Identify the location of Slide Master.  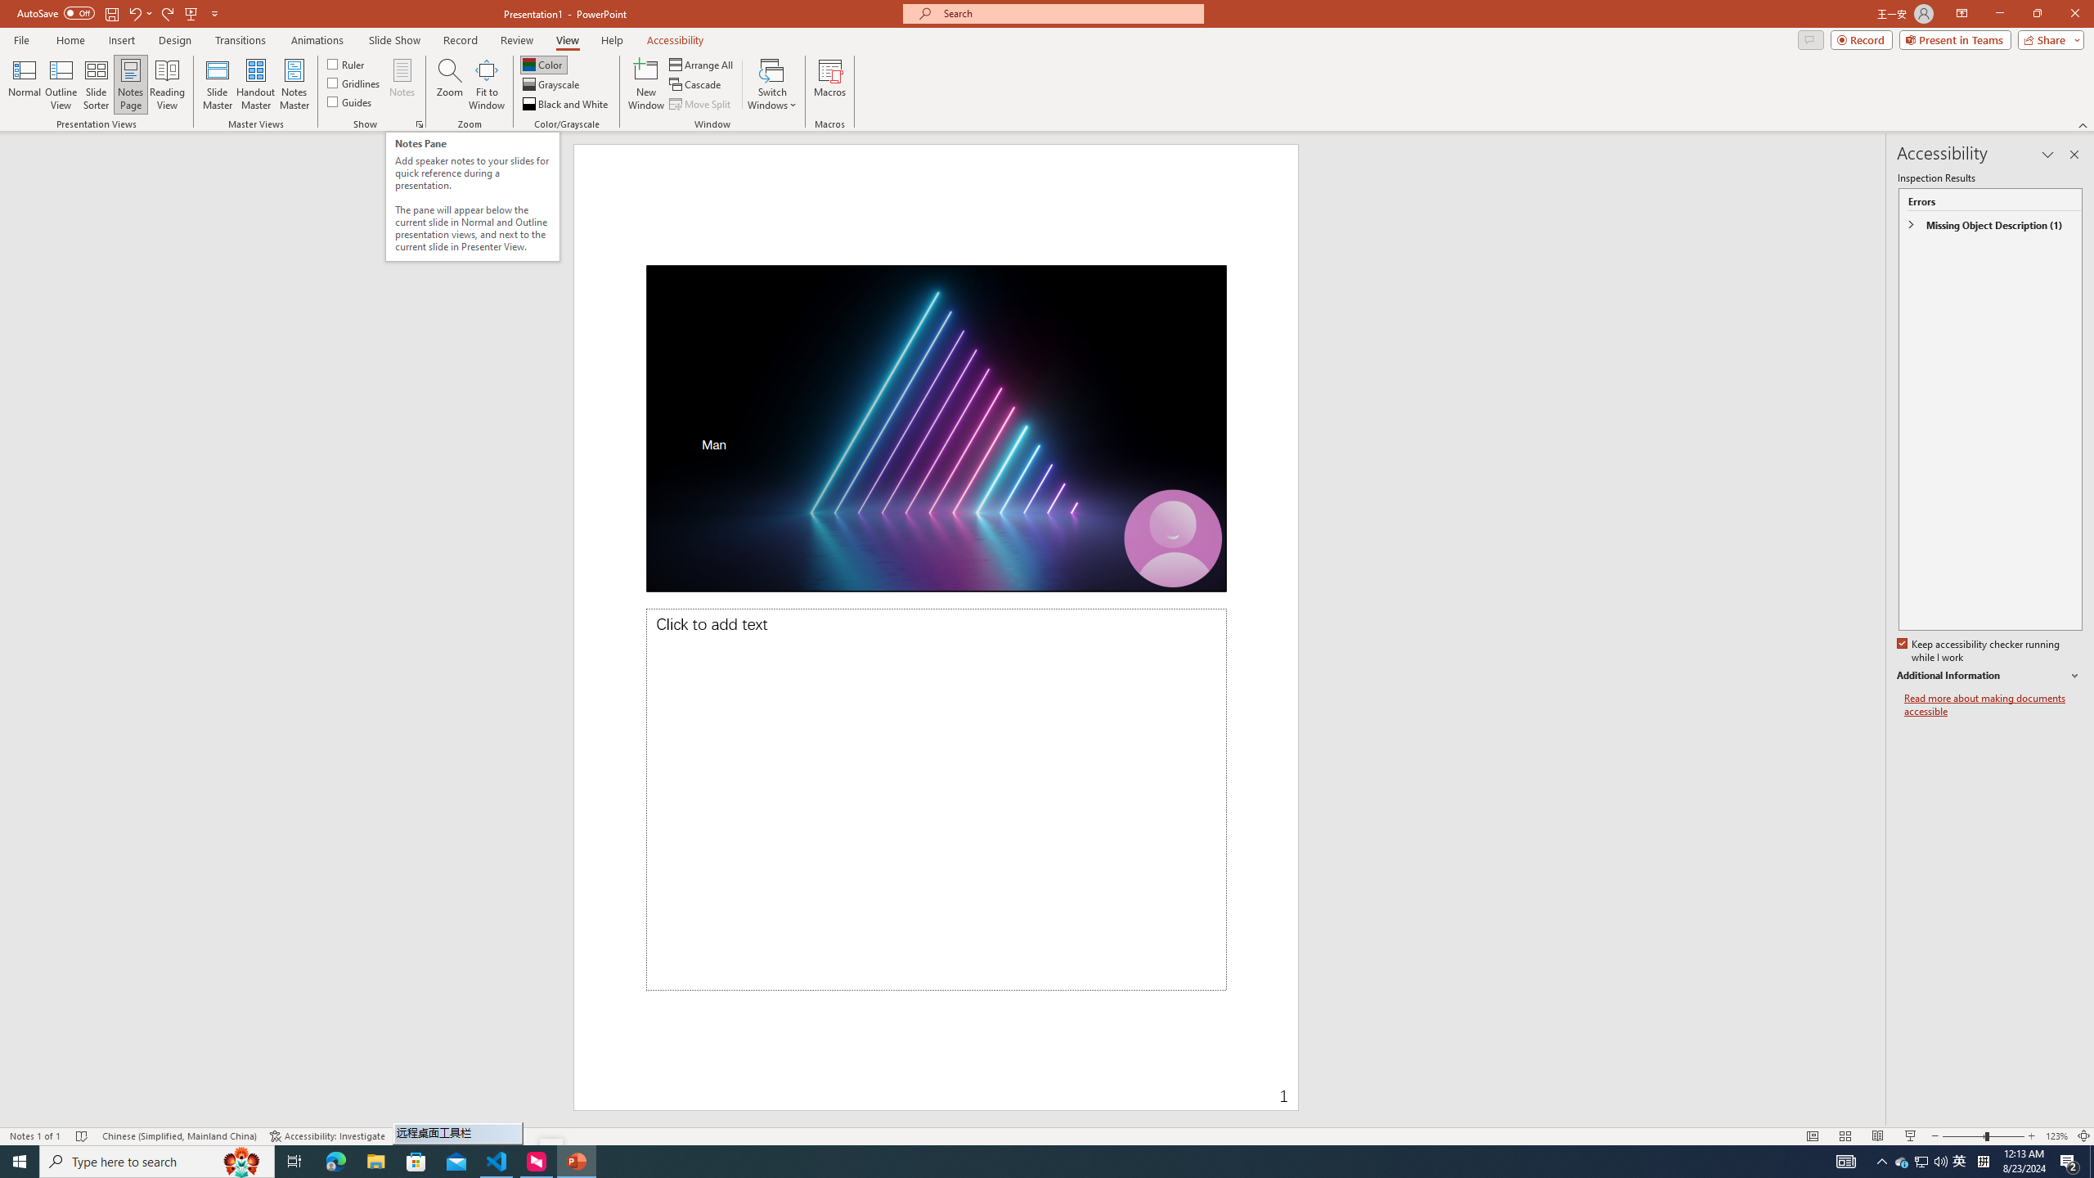
(218, 84).